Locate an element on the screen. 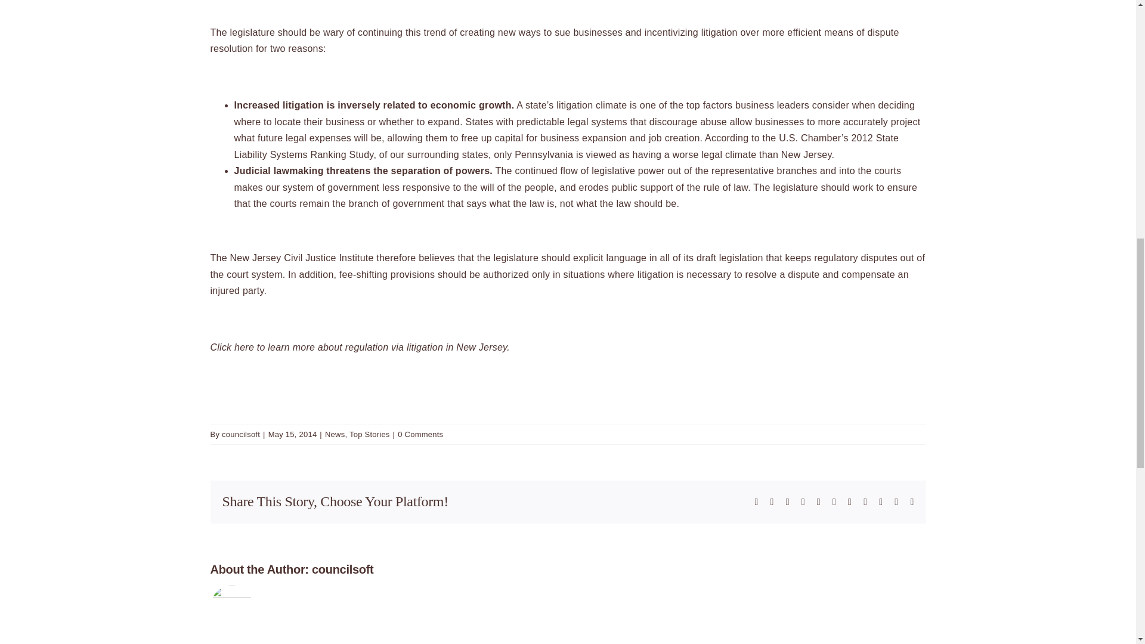 The height and width of the screenshot is (644, 1145). Telegram is located at coordinates (834, 501).